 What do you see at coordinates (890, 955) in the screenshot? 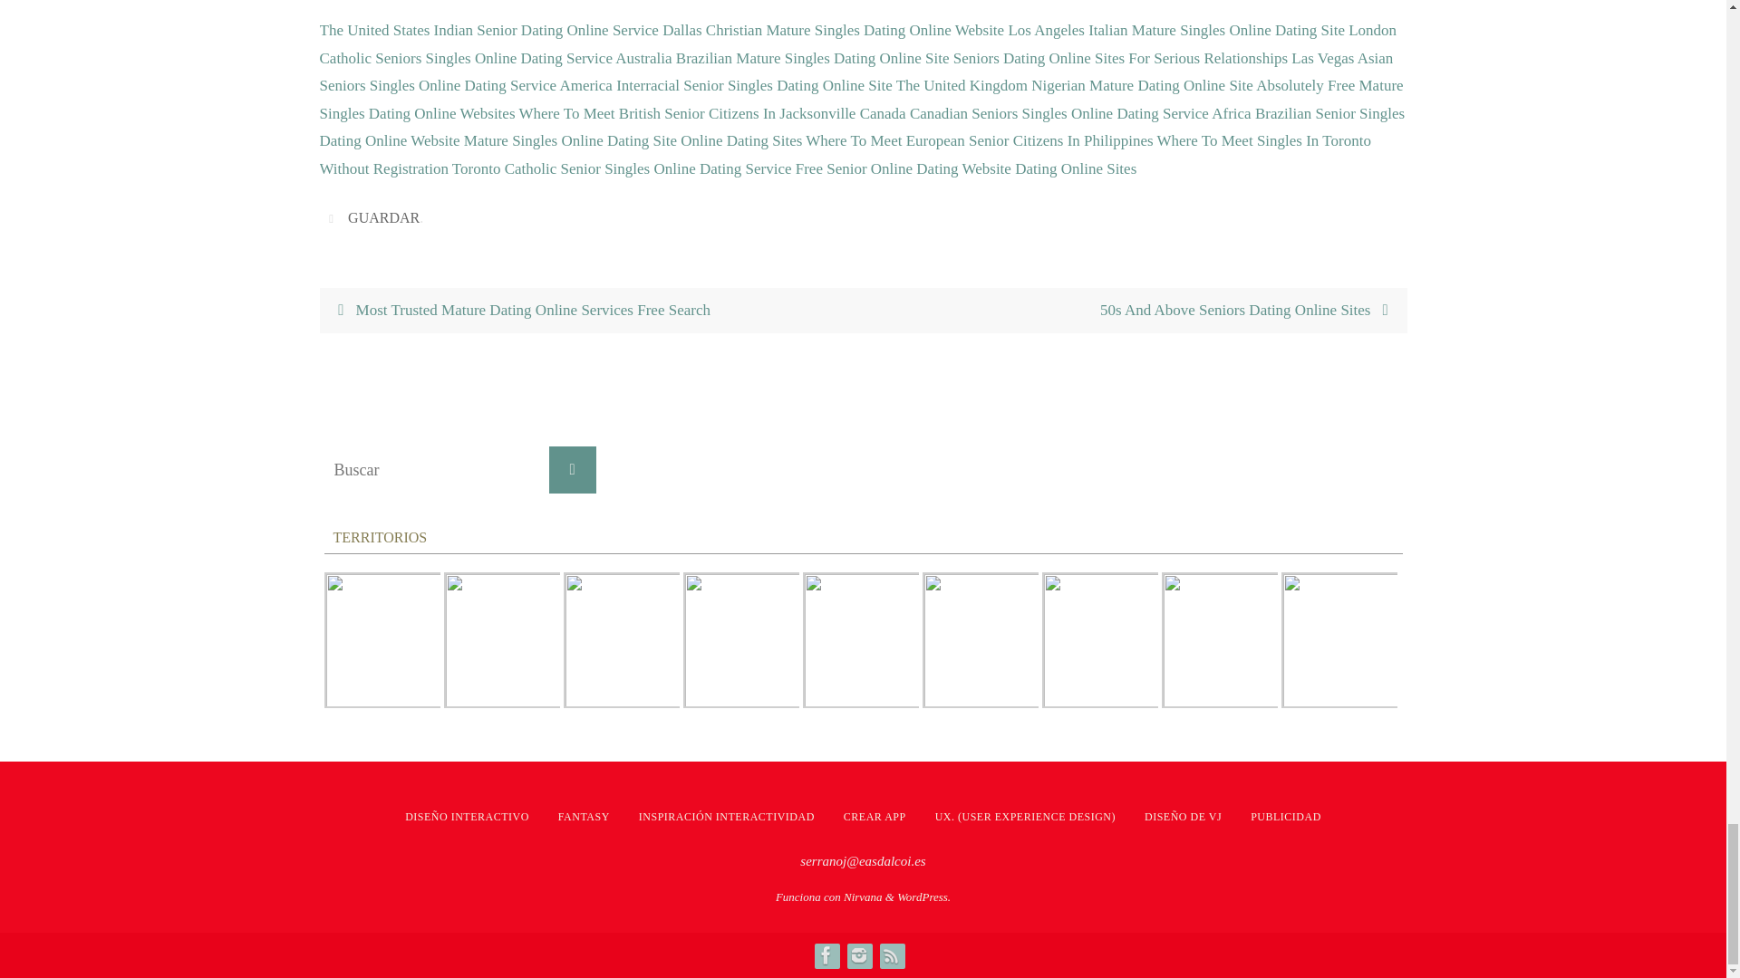
I see `RSS` at bounding box center [890, 955].